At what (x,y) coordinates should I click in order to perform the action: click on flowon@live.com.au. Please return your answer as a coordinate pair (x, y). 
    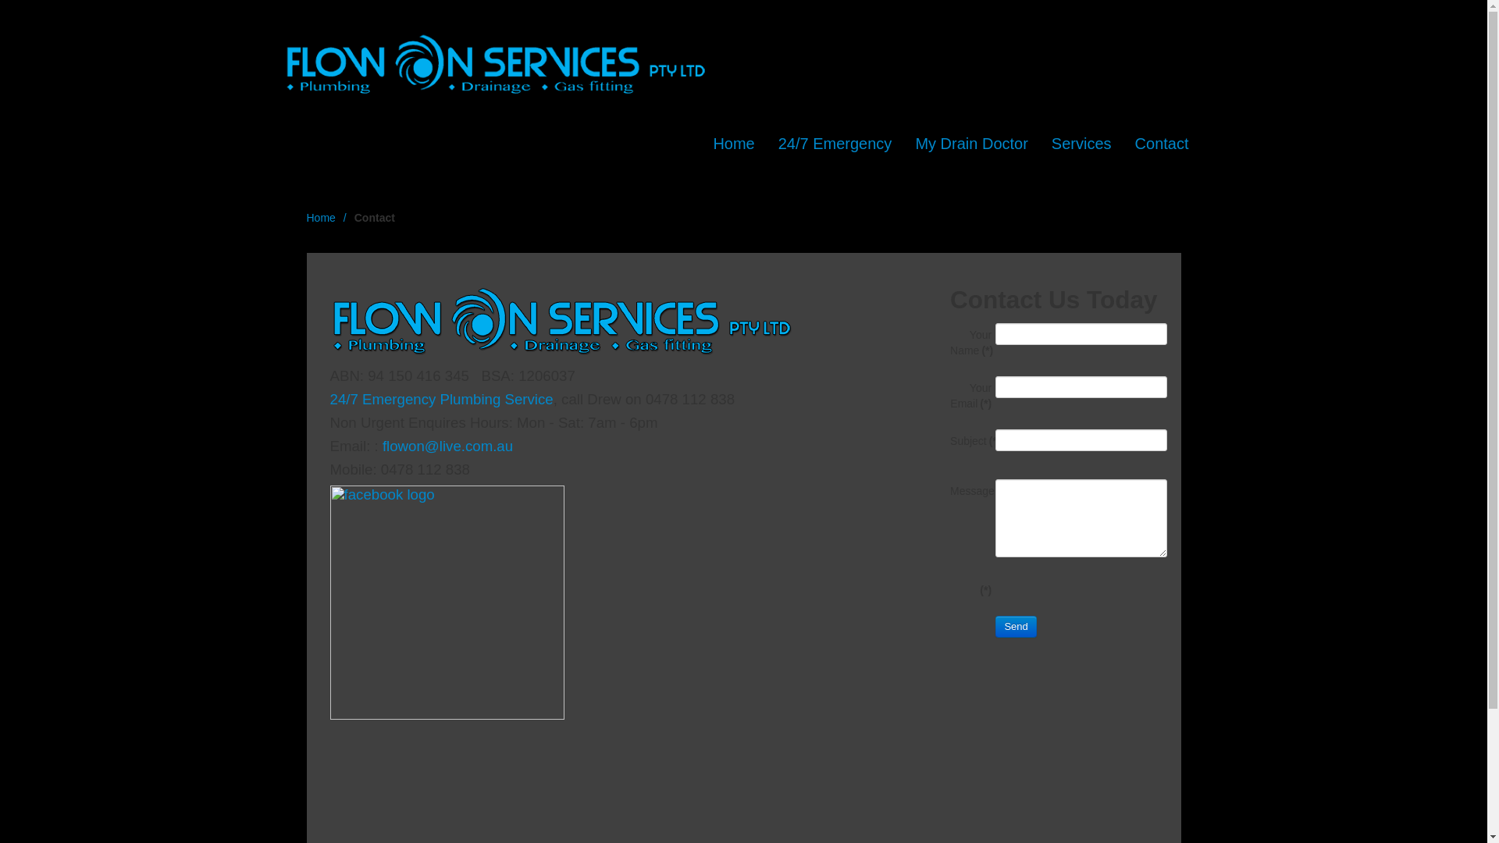
    Looking at the image, I should click on (447, 446).